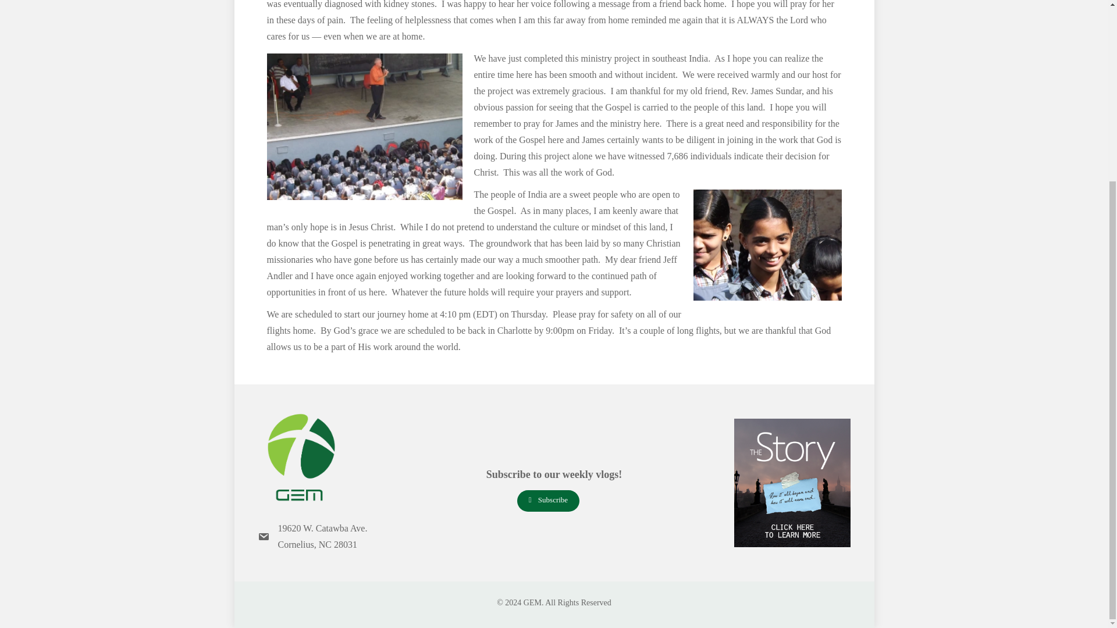  What do you see at coordinates (768, 245) in the screenshot?
I see `Thur. Sch. Smile` at bounding box center [768, 245].